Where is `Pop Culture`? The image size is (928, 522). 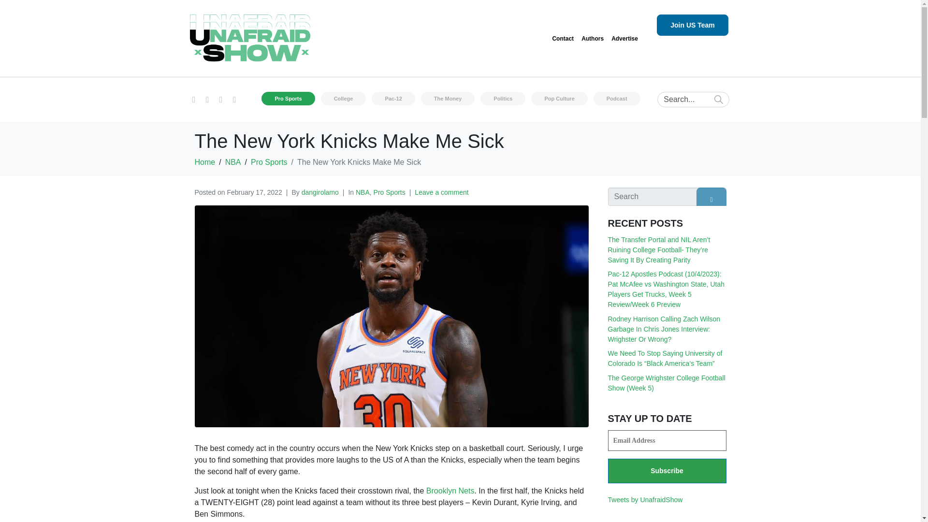
Pop Culture is located at coordinates (559, 99).